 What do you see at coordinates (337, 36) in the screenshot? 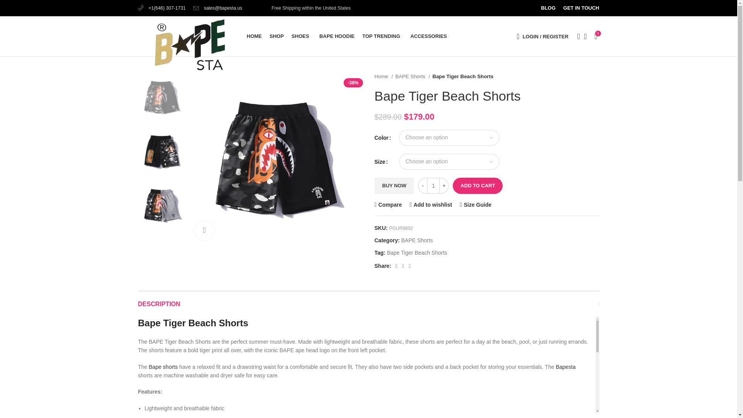
I see `BAPE HOODIE` at bounding box center [337, 36].